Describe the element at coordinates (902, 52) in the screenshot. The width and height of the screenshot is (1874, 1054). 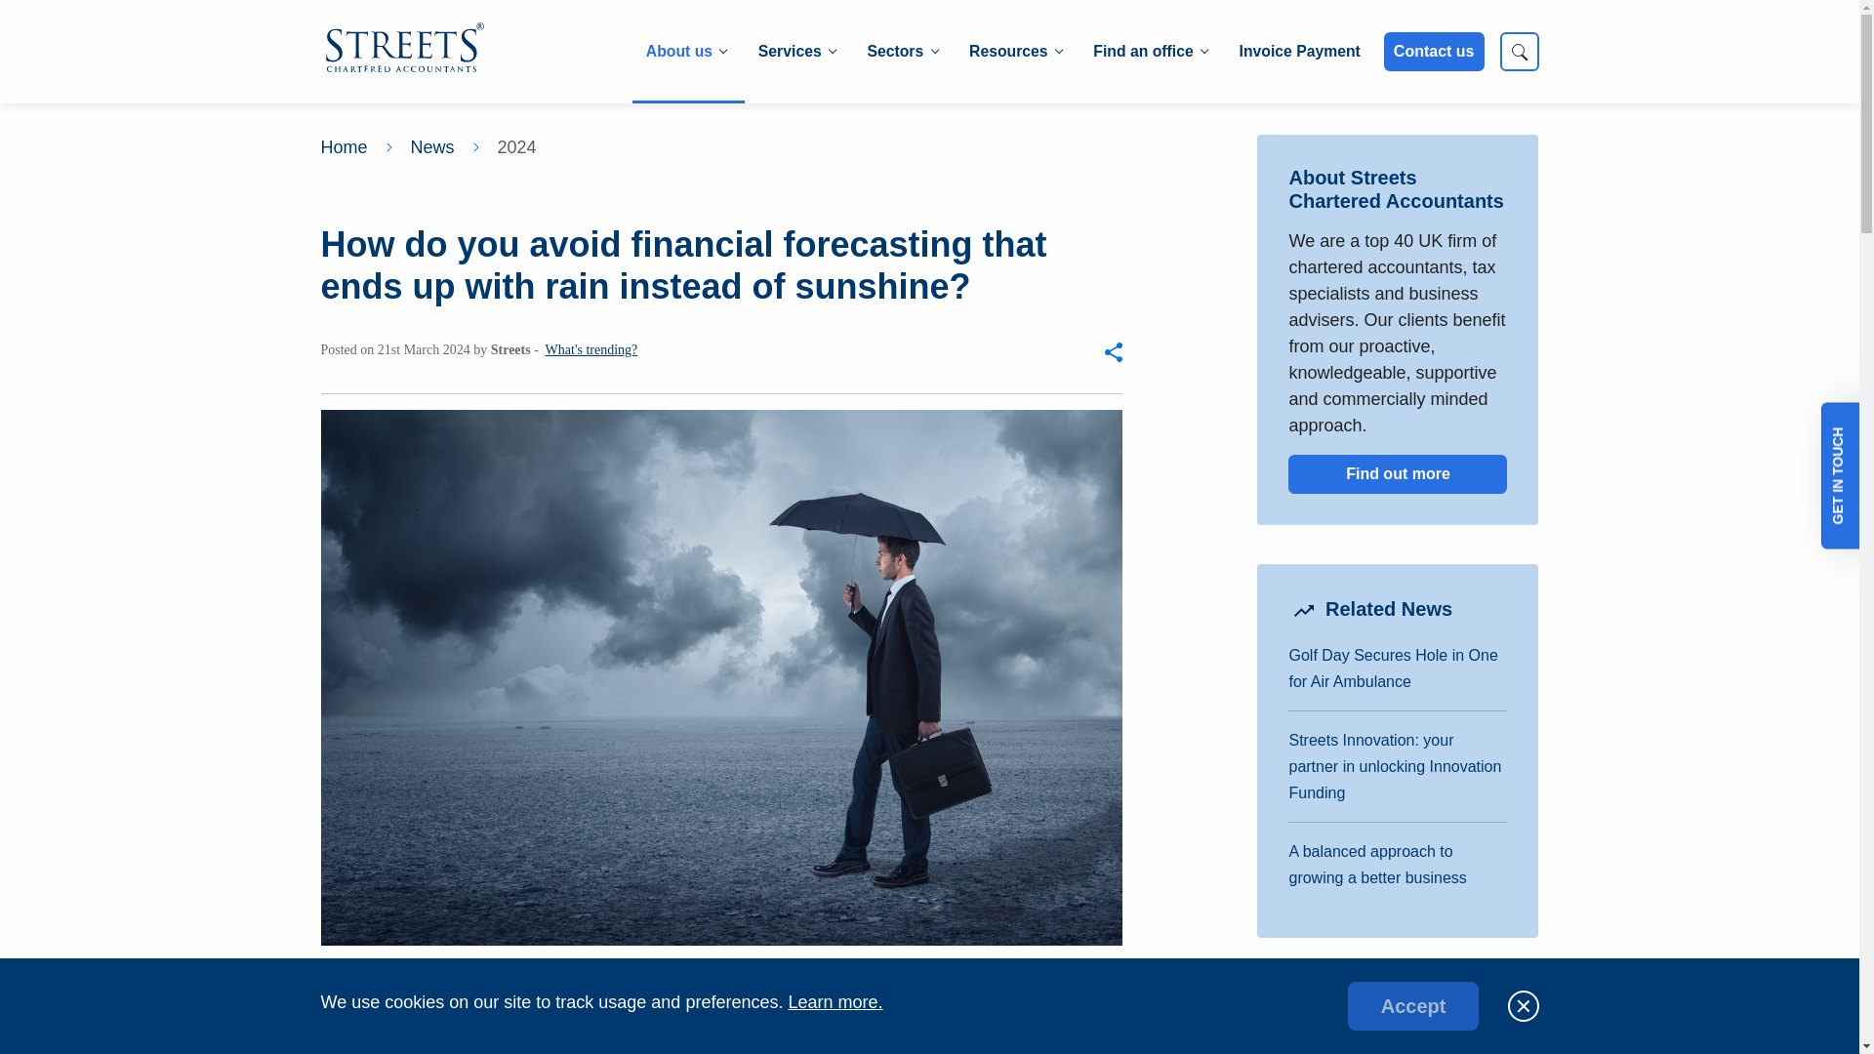
I see `Open submenu for Sectors` at that location.